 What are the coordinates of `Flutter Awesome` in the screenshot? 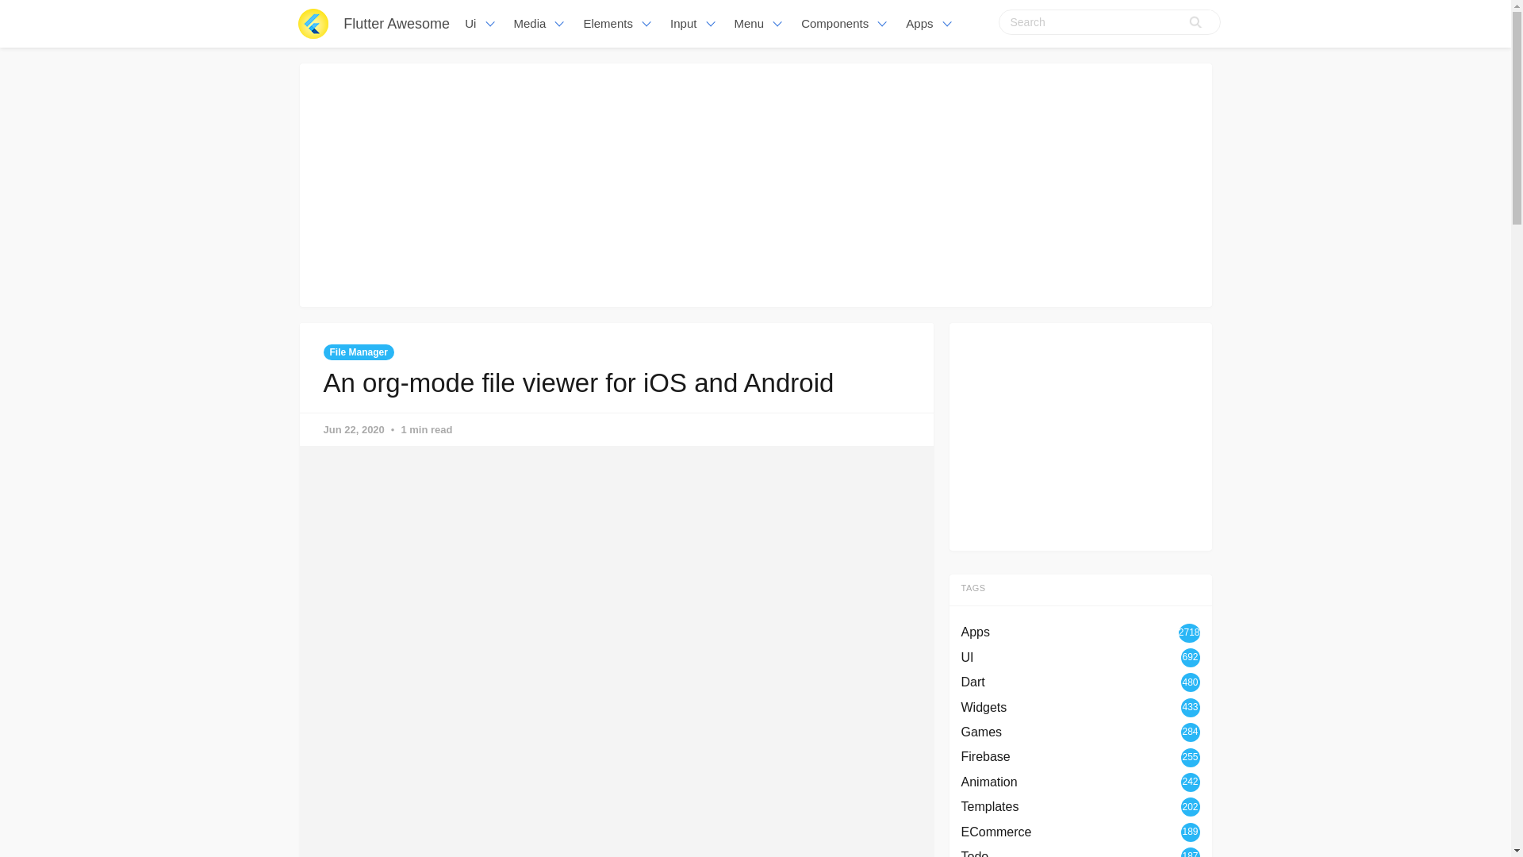 It's located at (397, 24).